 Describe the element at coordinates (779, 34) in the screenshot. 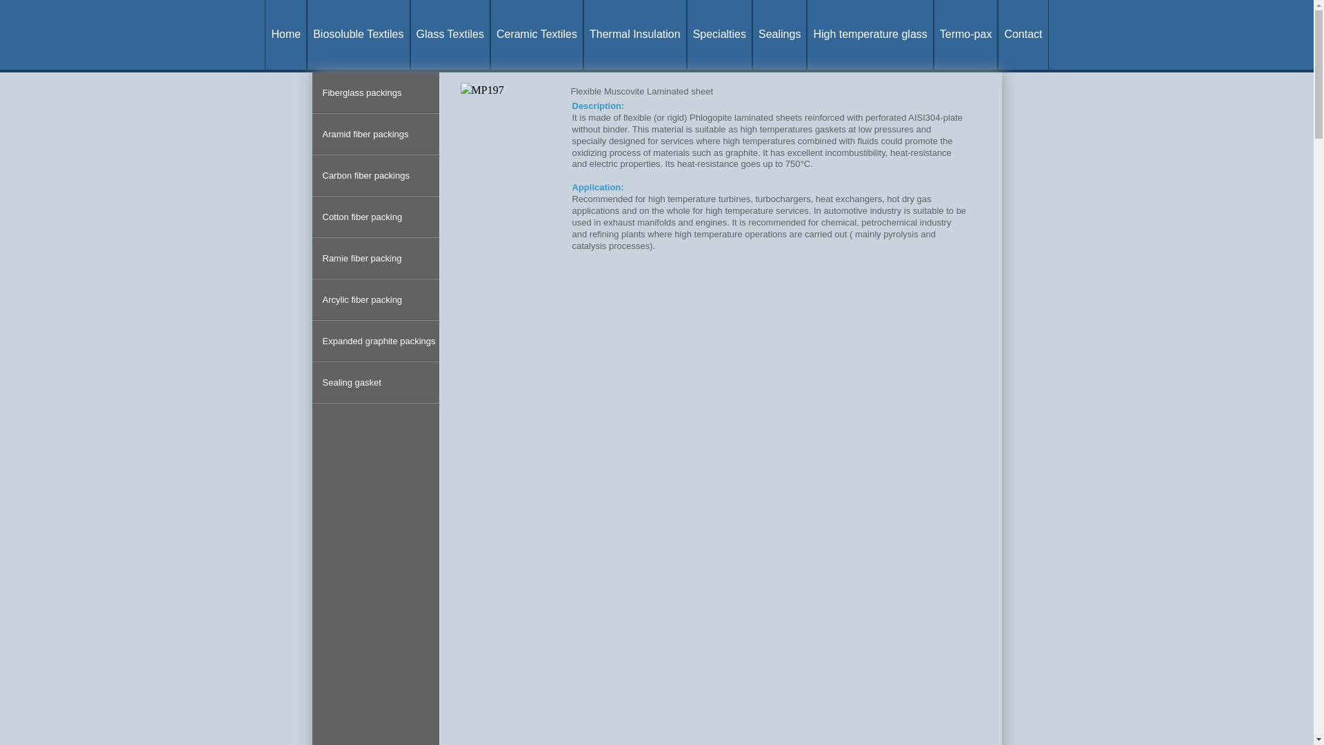

I see `Sealings` at that location.